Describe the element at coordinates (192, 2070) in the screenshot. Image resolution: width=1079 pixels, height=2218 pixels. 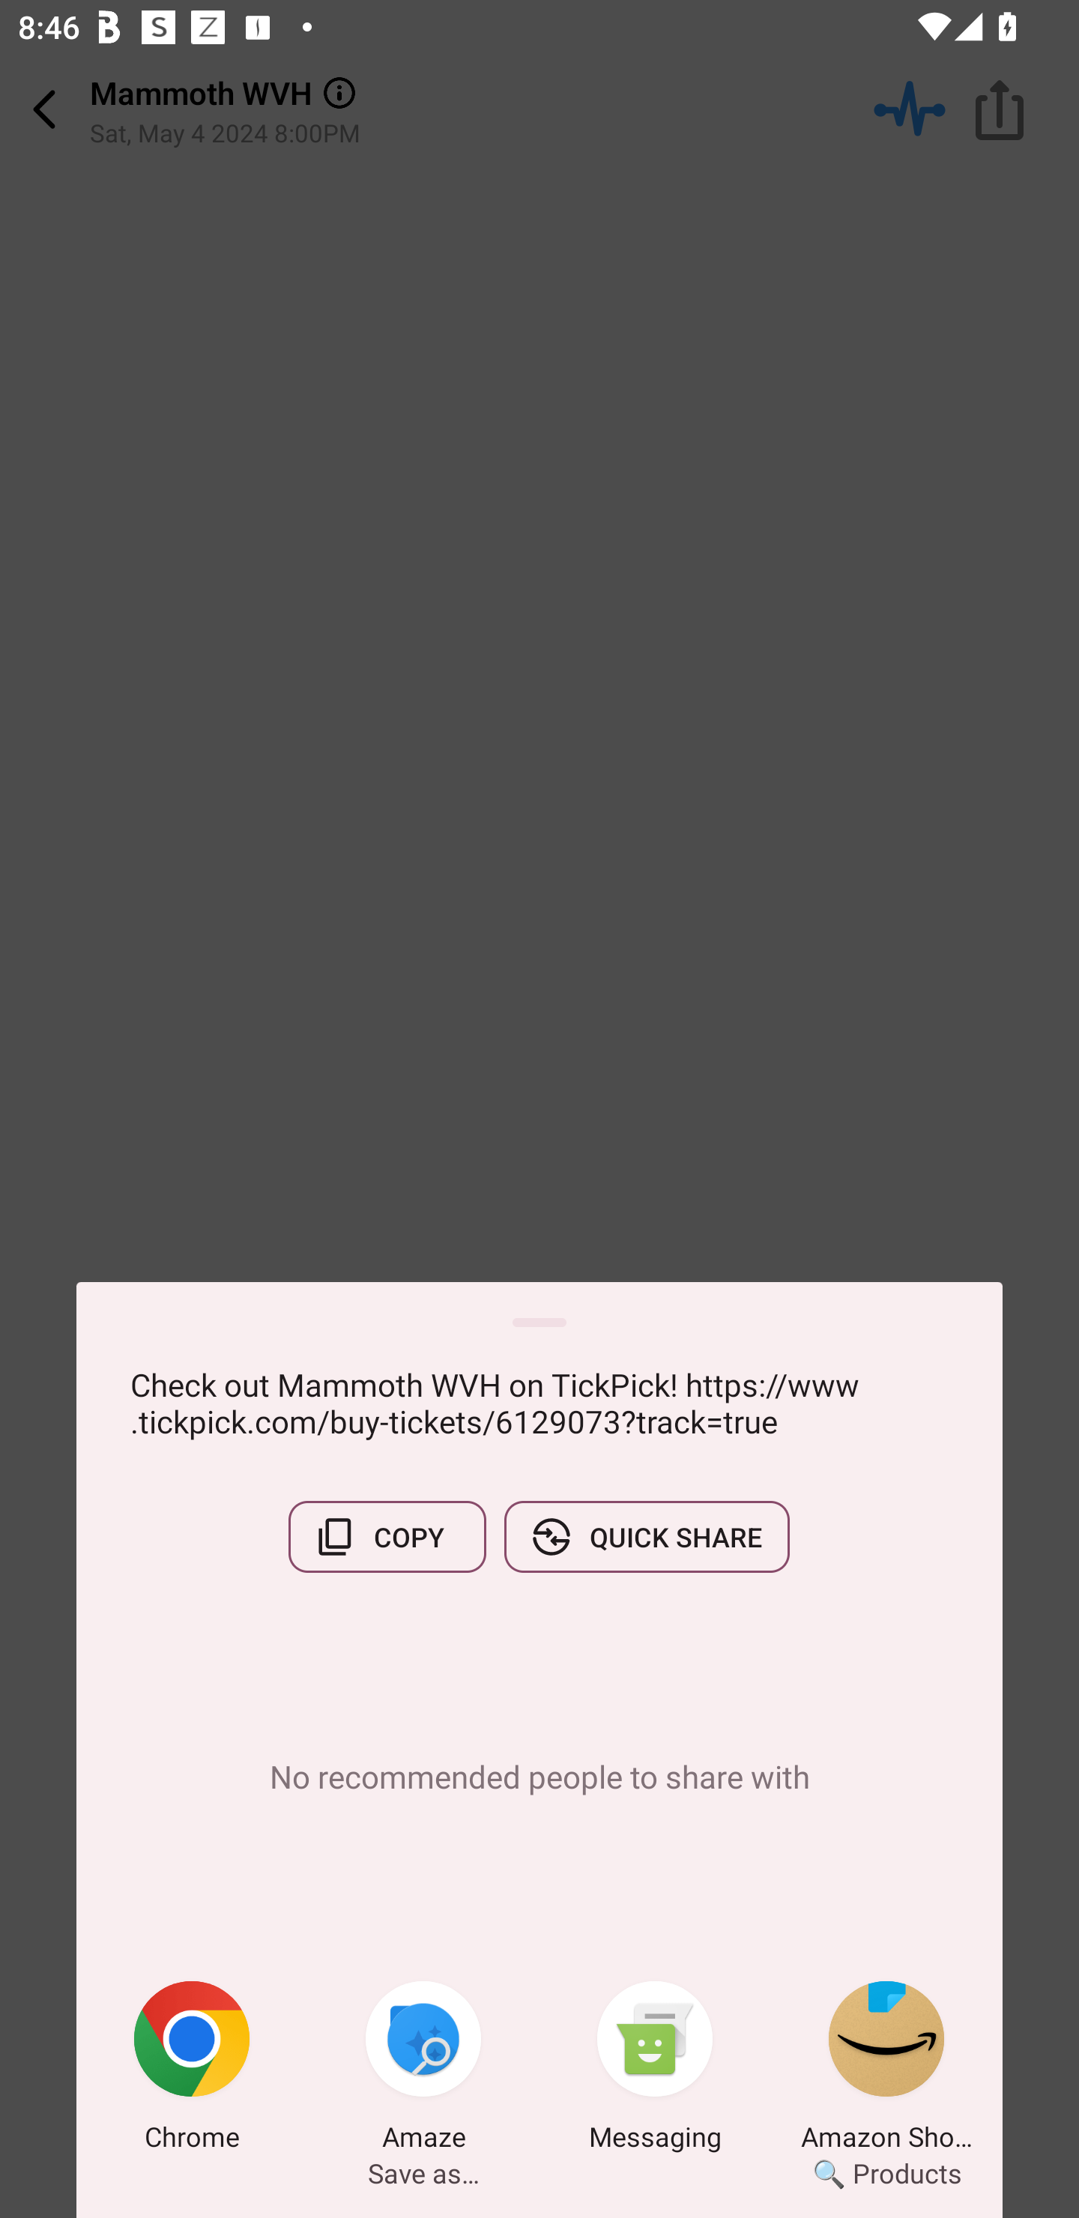
I see `Chrome` at that location.